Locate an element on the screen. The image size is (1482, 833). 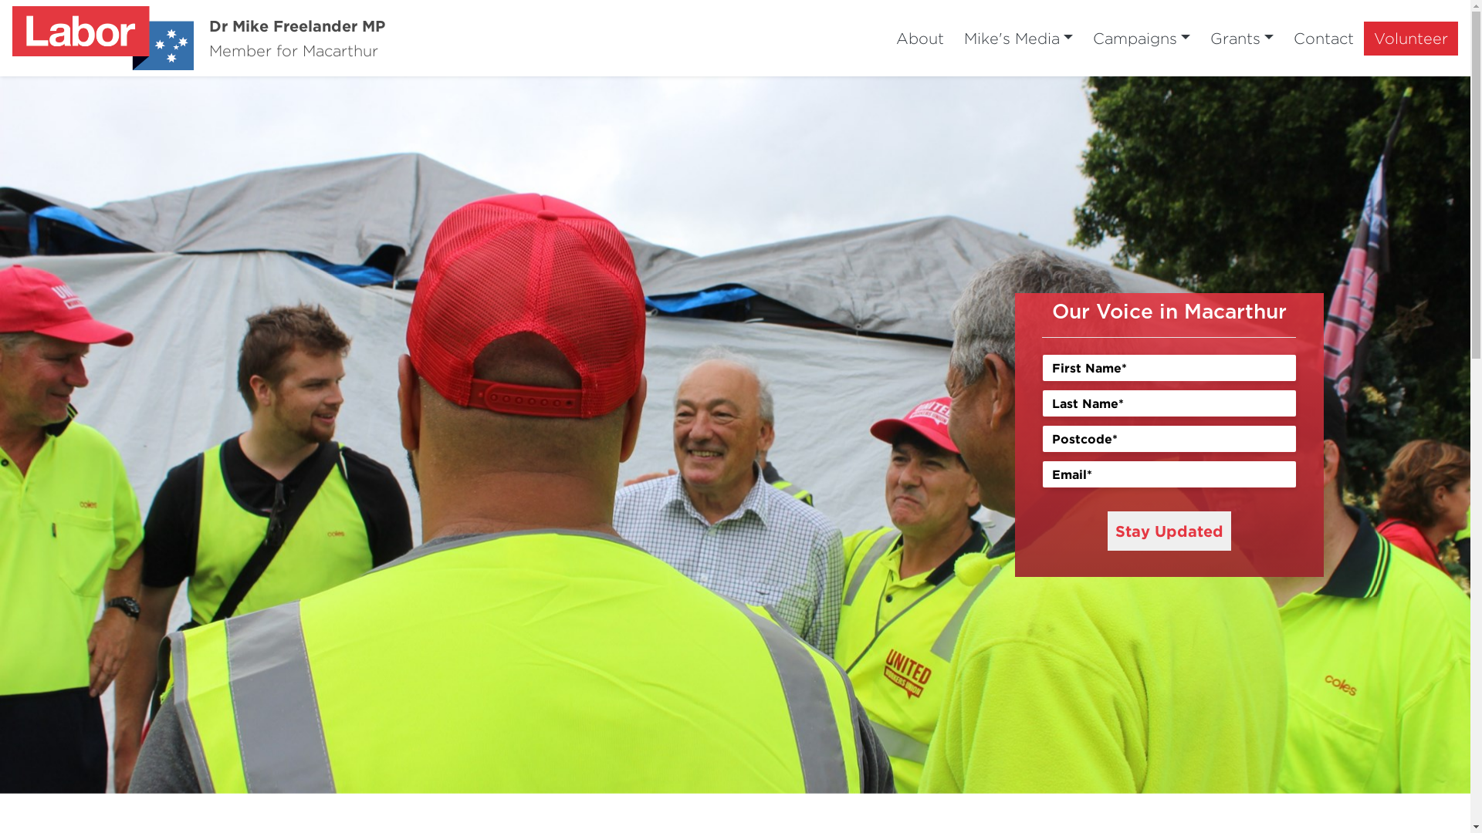
Grants is located at coordinates (1242, 39).